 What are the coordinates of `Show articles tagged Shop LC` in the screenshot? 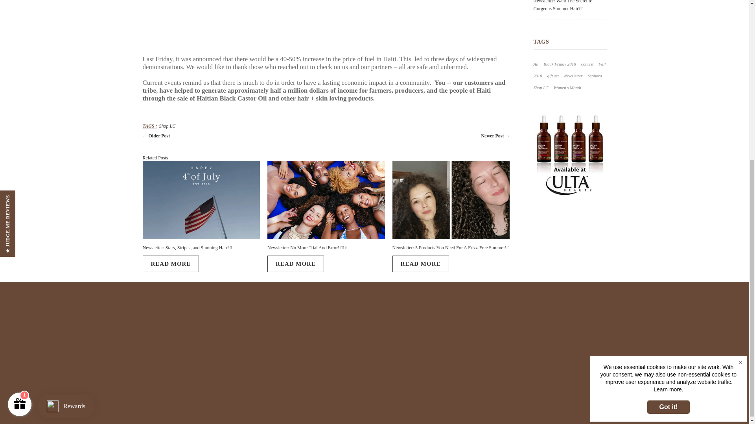 It's located at (540, 87).